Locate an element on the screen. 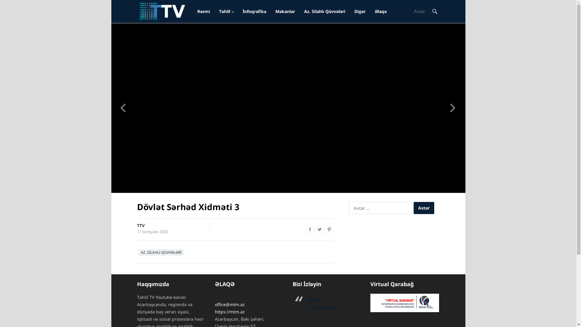  https://mtm.az is located at coordinates (230, 312).